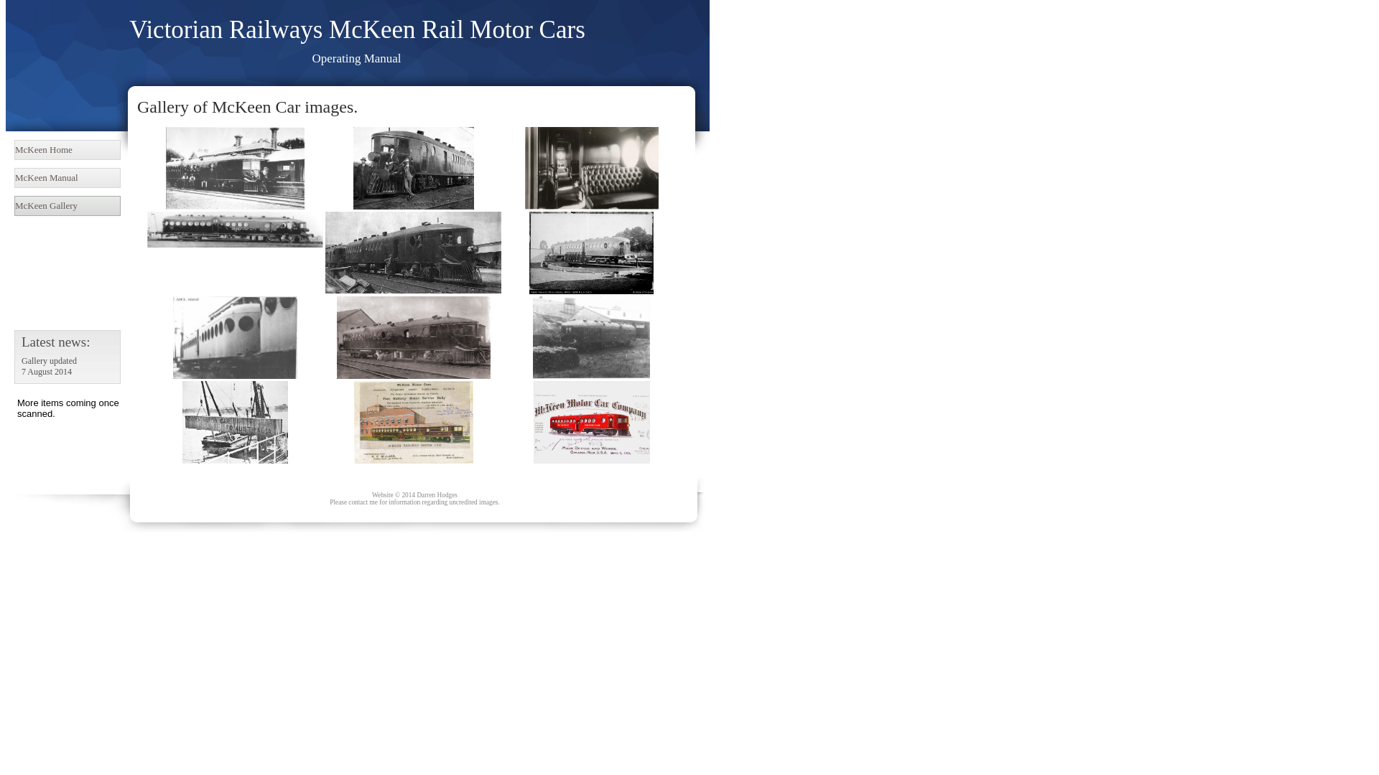 The image size is (1379, 775). I want to click on McKeenMotor Car No 1 at Talbot, so click(236, 168).